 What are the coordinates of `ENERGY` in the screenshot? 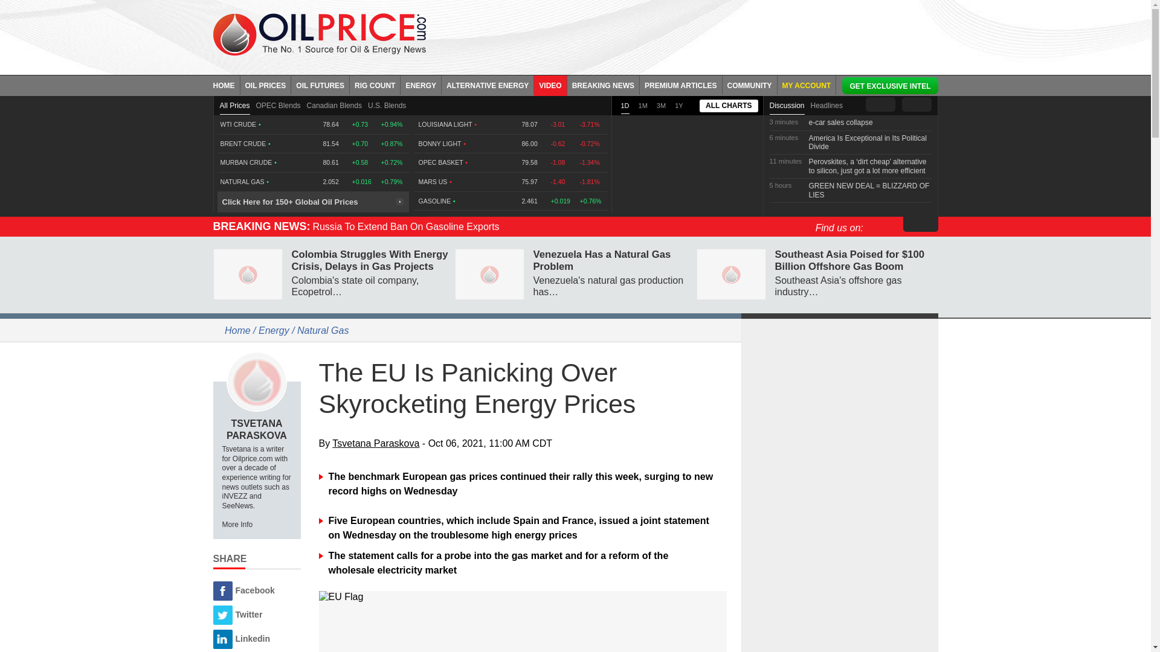 It's located at (420, 85).